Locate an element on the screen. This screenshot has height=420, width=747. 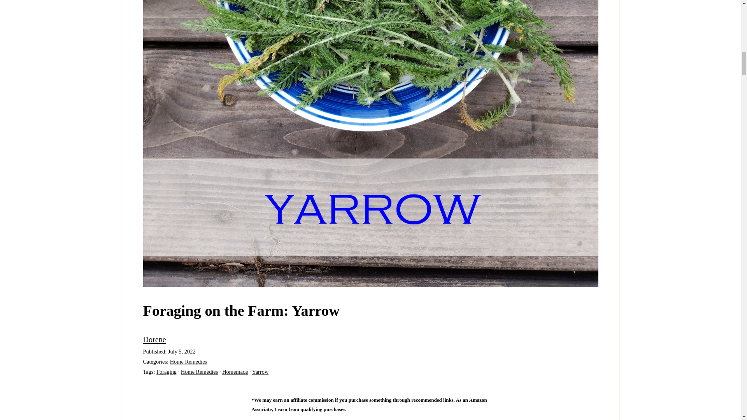
Home Remedies is located at coordinates (189, 362).